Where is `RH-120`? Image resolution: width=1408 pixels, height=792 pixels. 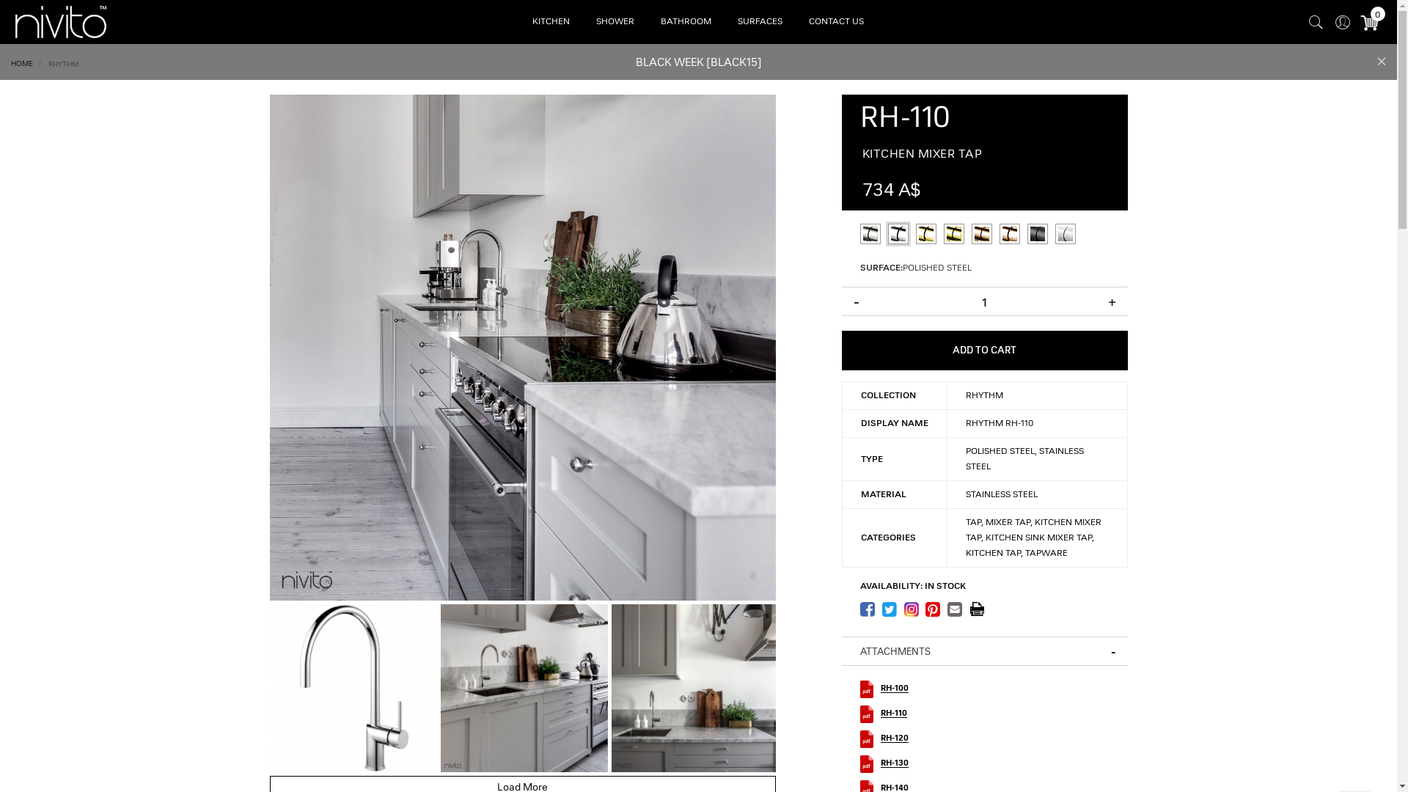 RH-120 is located at coordinates (894, 676).